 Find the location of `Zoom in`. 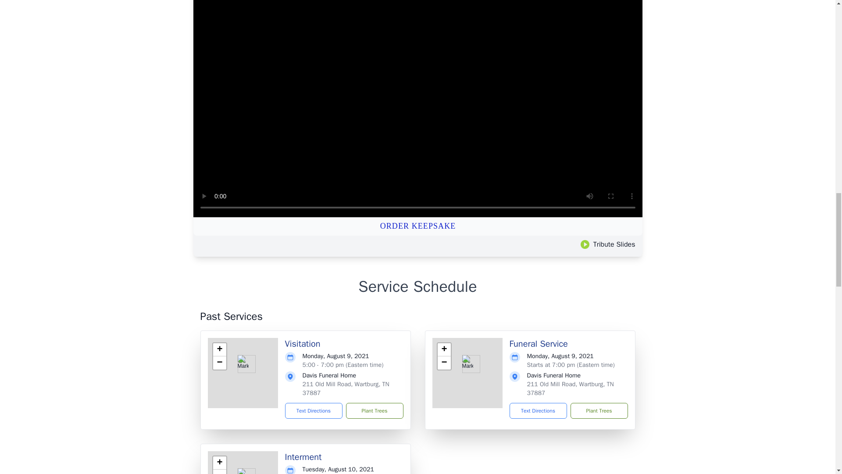

Zoom in is located at coordinates (444, 349).